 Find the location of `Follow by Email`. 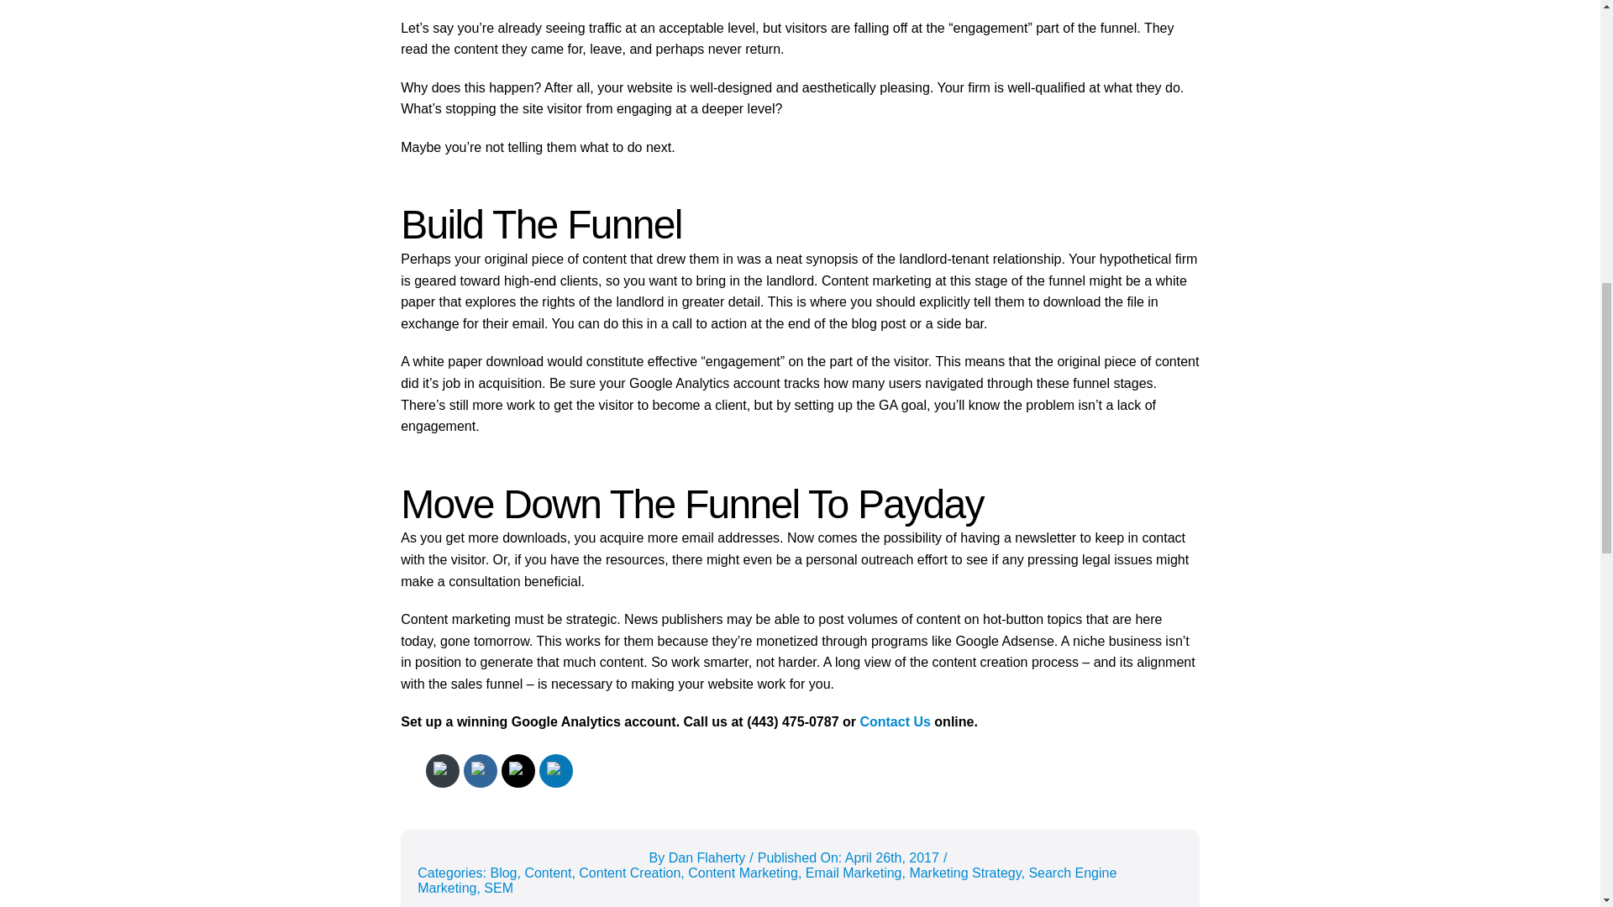

Follow by Email is located at coordinates (442, 771).